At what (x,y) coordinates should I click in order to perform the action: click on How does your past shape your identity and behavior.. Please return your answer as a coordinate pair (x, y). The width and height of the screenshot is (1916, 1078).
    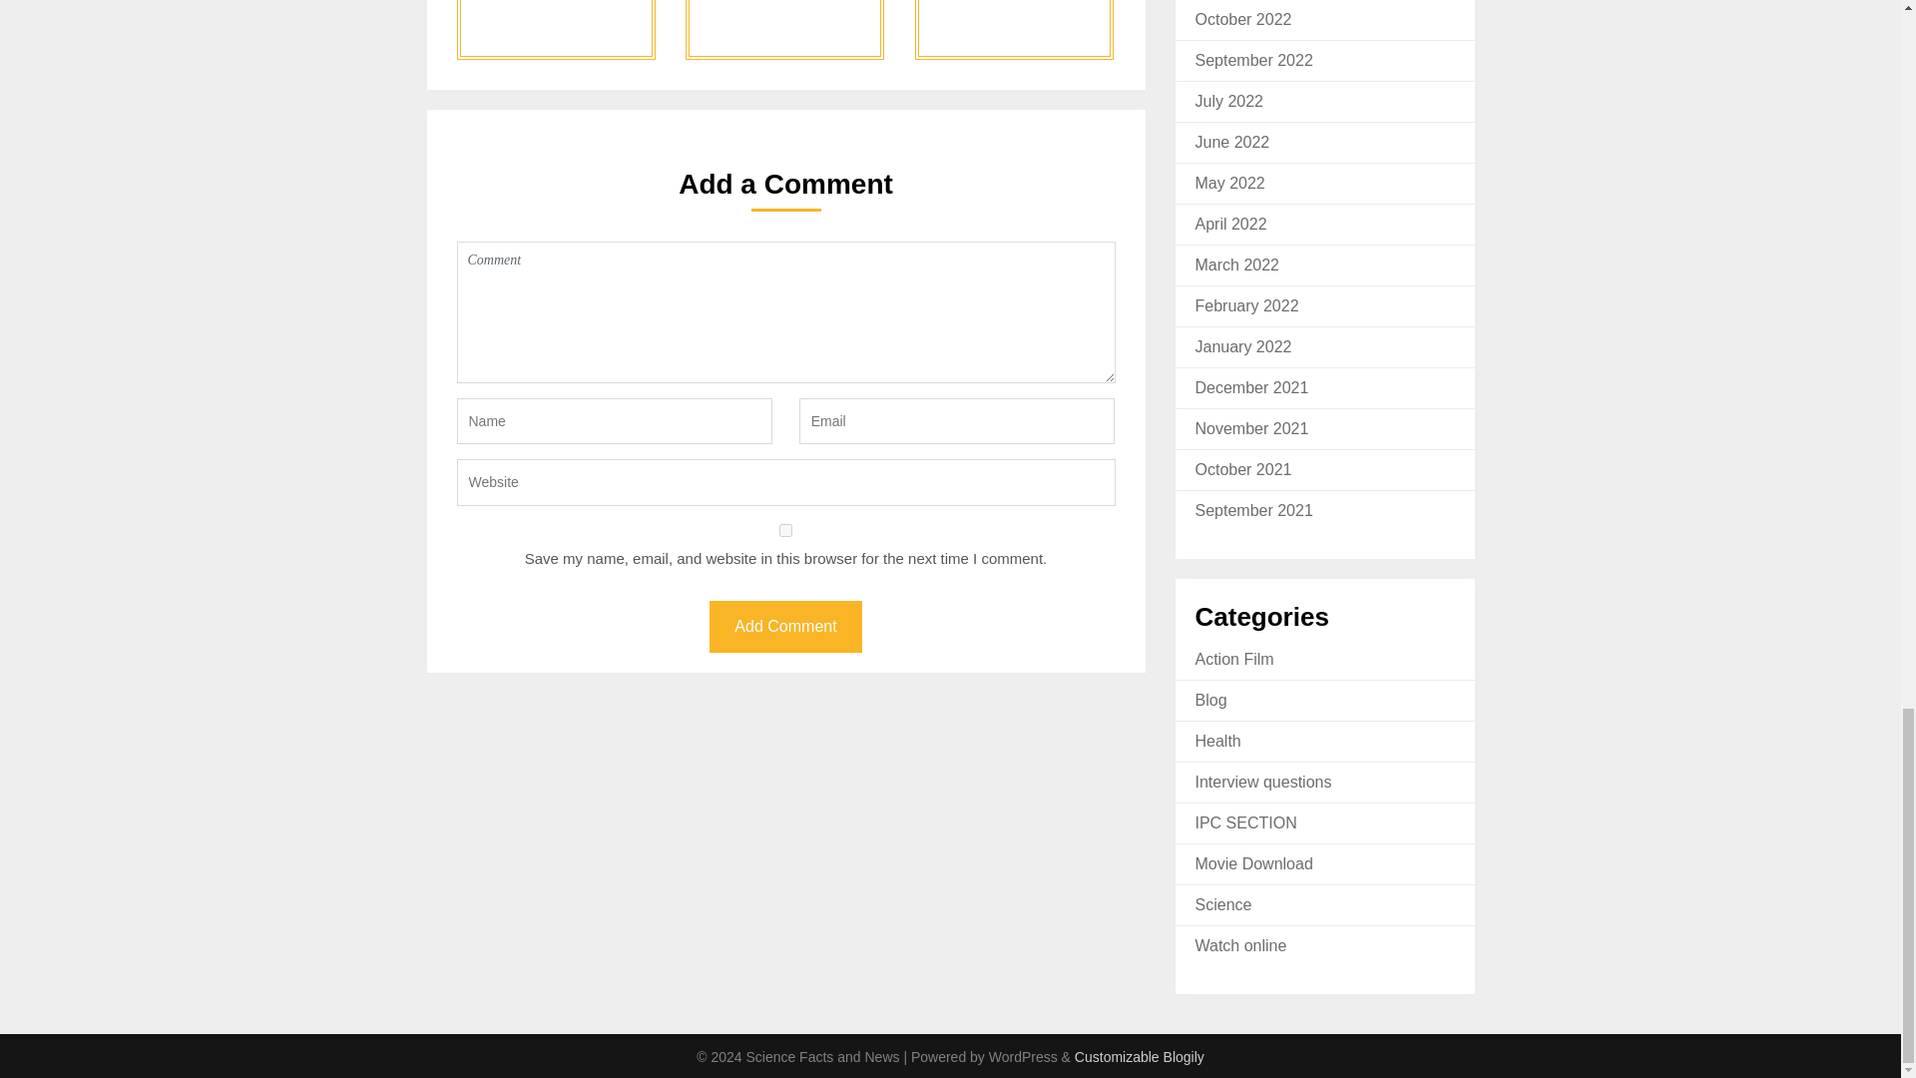
    Looking at the image, I should click on (1014, 30).